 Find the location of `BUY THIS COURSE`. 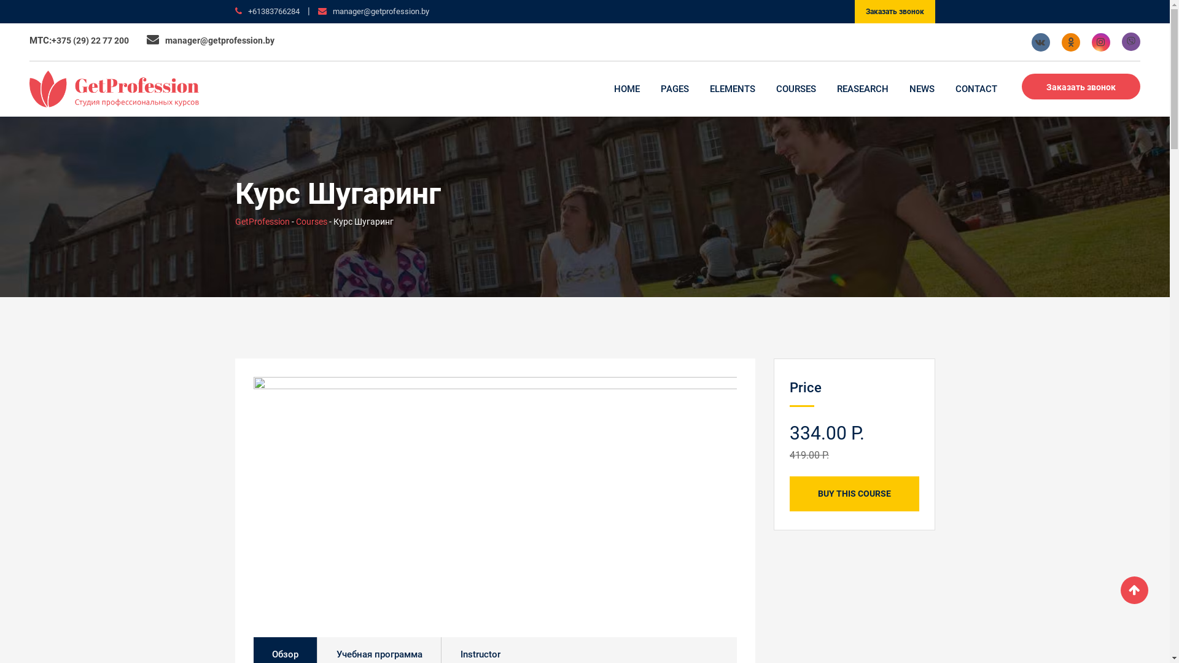

BUY THIS COURSE is located at coordinates (855, 494).